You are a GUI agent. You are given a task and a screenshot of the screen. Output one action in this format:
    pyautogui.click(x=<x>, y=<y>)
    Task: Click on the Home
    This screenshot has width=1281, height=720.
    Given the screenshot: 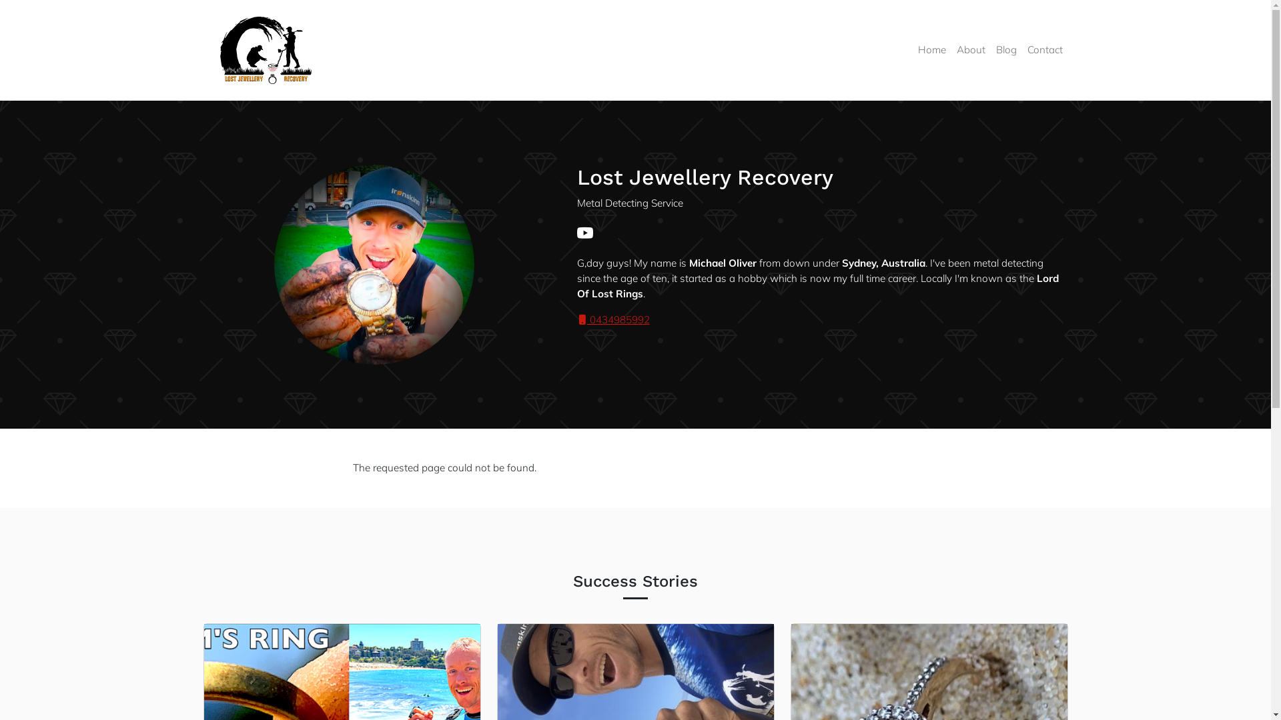 What is the action you would take?
    pyautogui.click(x=932, y=51)
    